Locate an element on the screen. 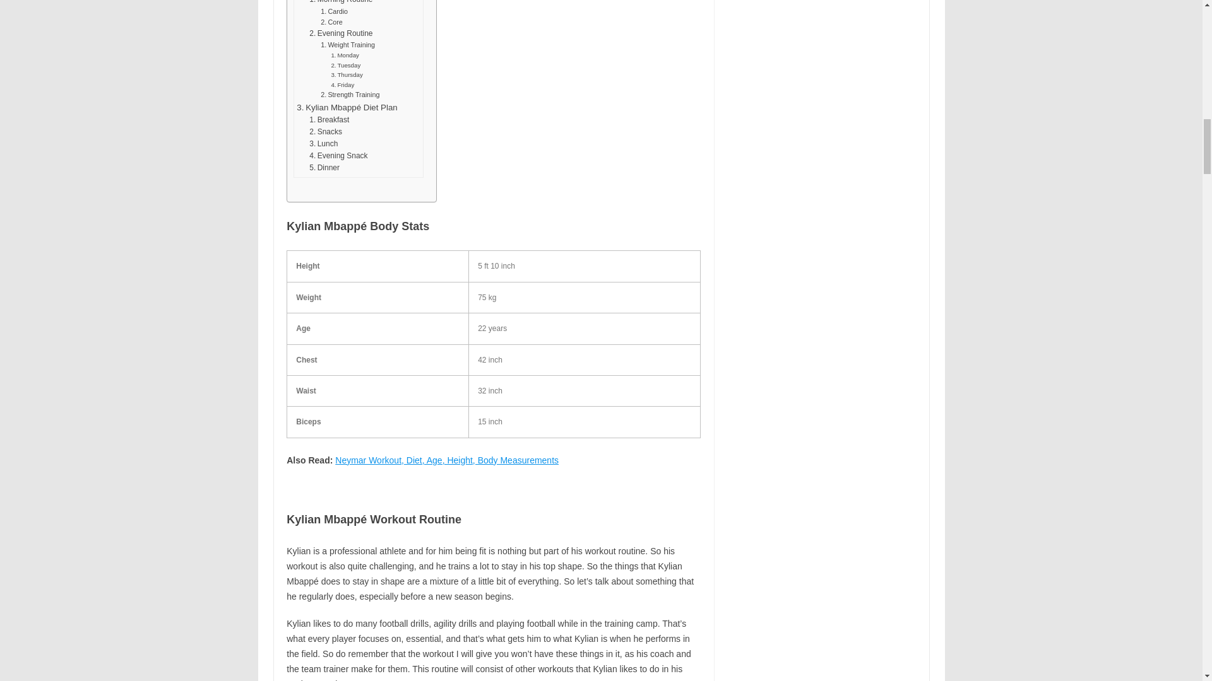 This screenshot has height=681, width=1212. Friday is located at coordinates (342, 84).